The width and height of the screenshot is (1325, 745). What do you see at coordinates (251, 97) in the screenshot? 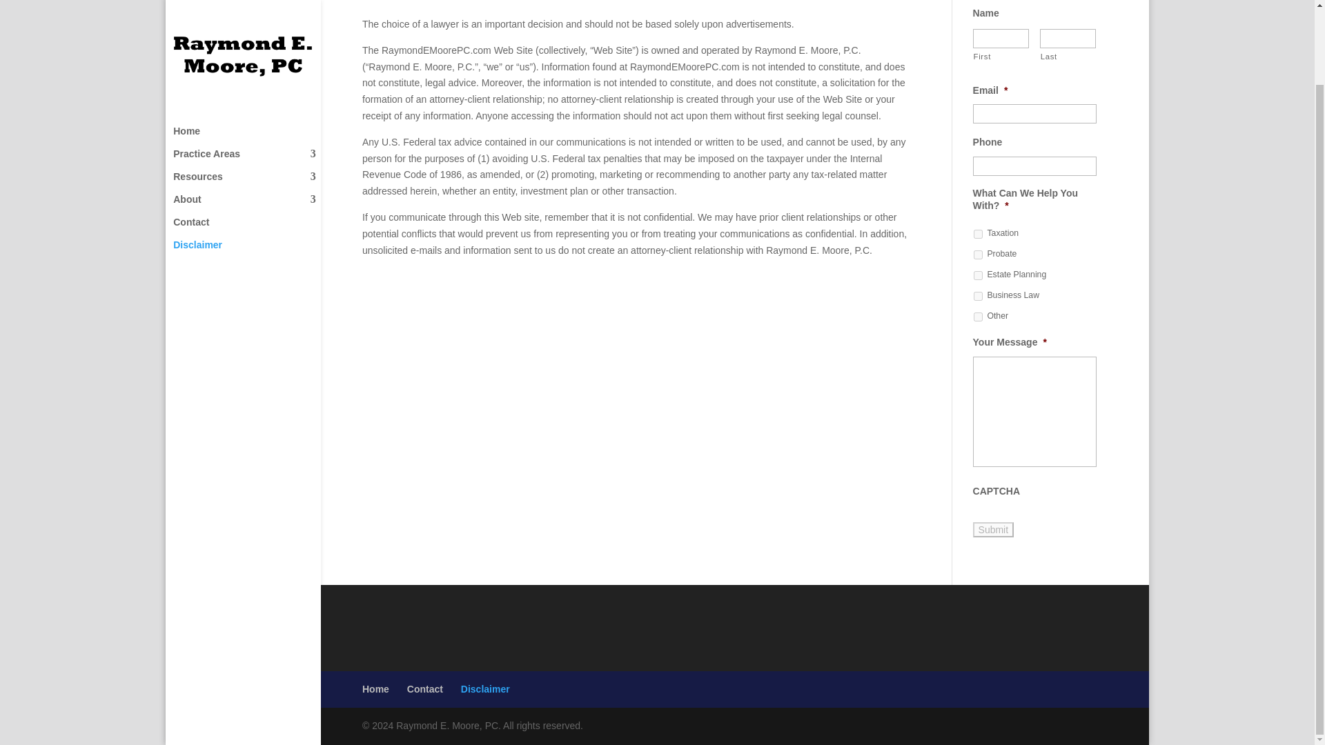
I see `Resources` at bounding box center [251, 97].